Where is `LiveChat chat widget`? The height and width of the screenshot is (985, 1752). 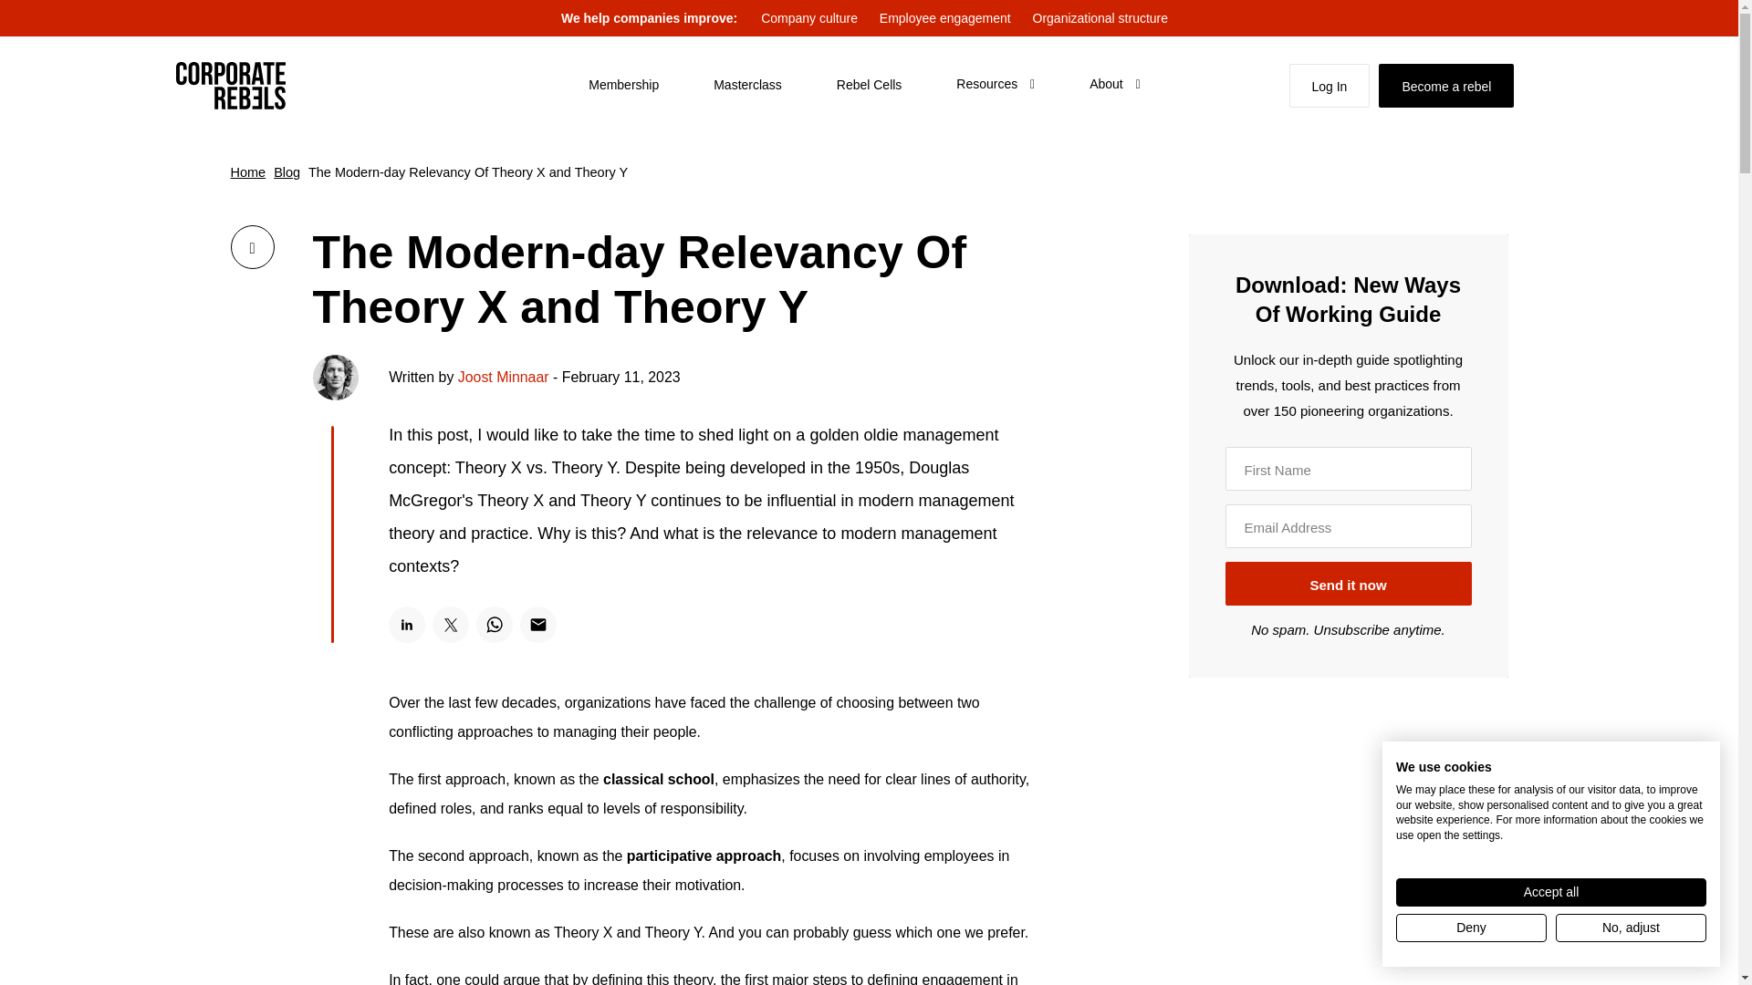
LiveChat chat widget is located at coordinates (1699, 947).